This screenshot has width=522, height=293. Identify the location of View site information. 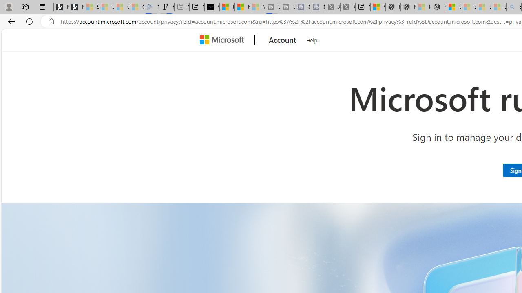
(51, 22).